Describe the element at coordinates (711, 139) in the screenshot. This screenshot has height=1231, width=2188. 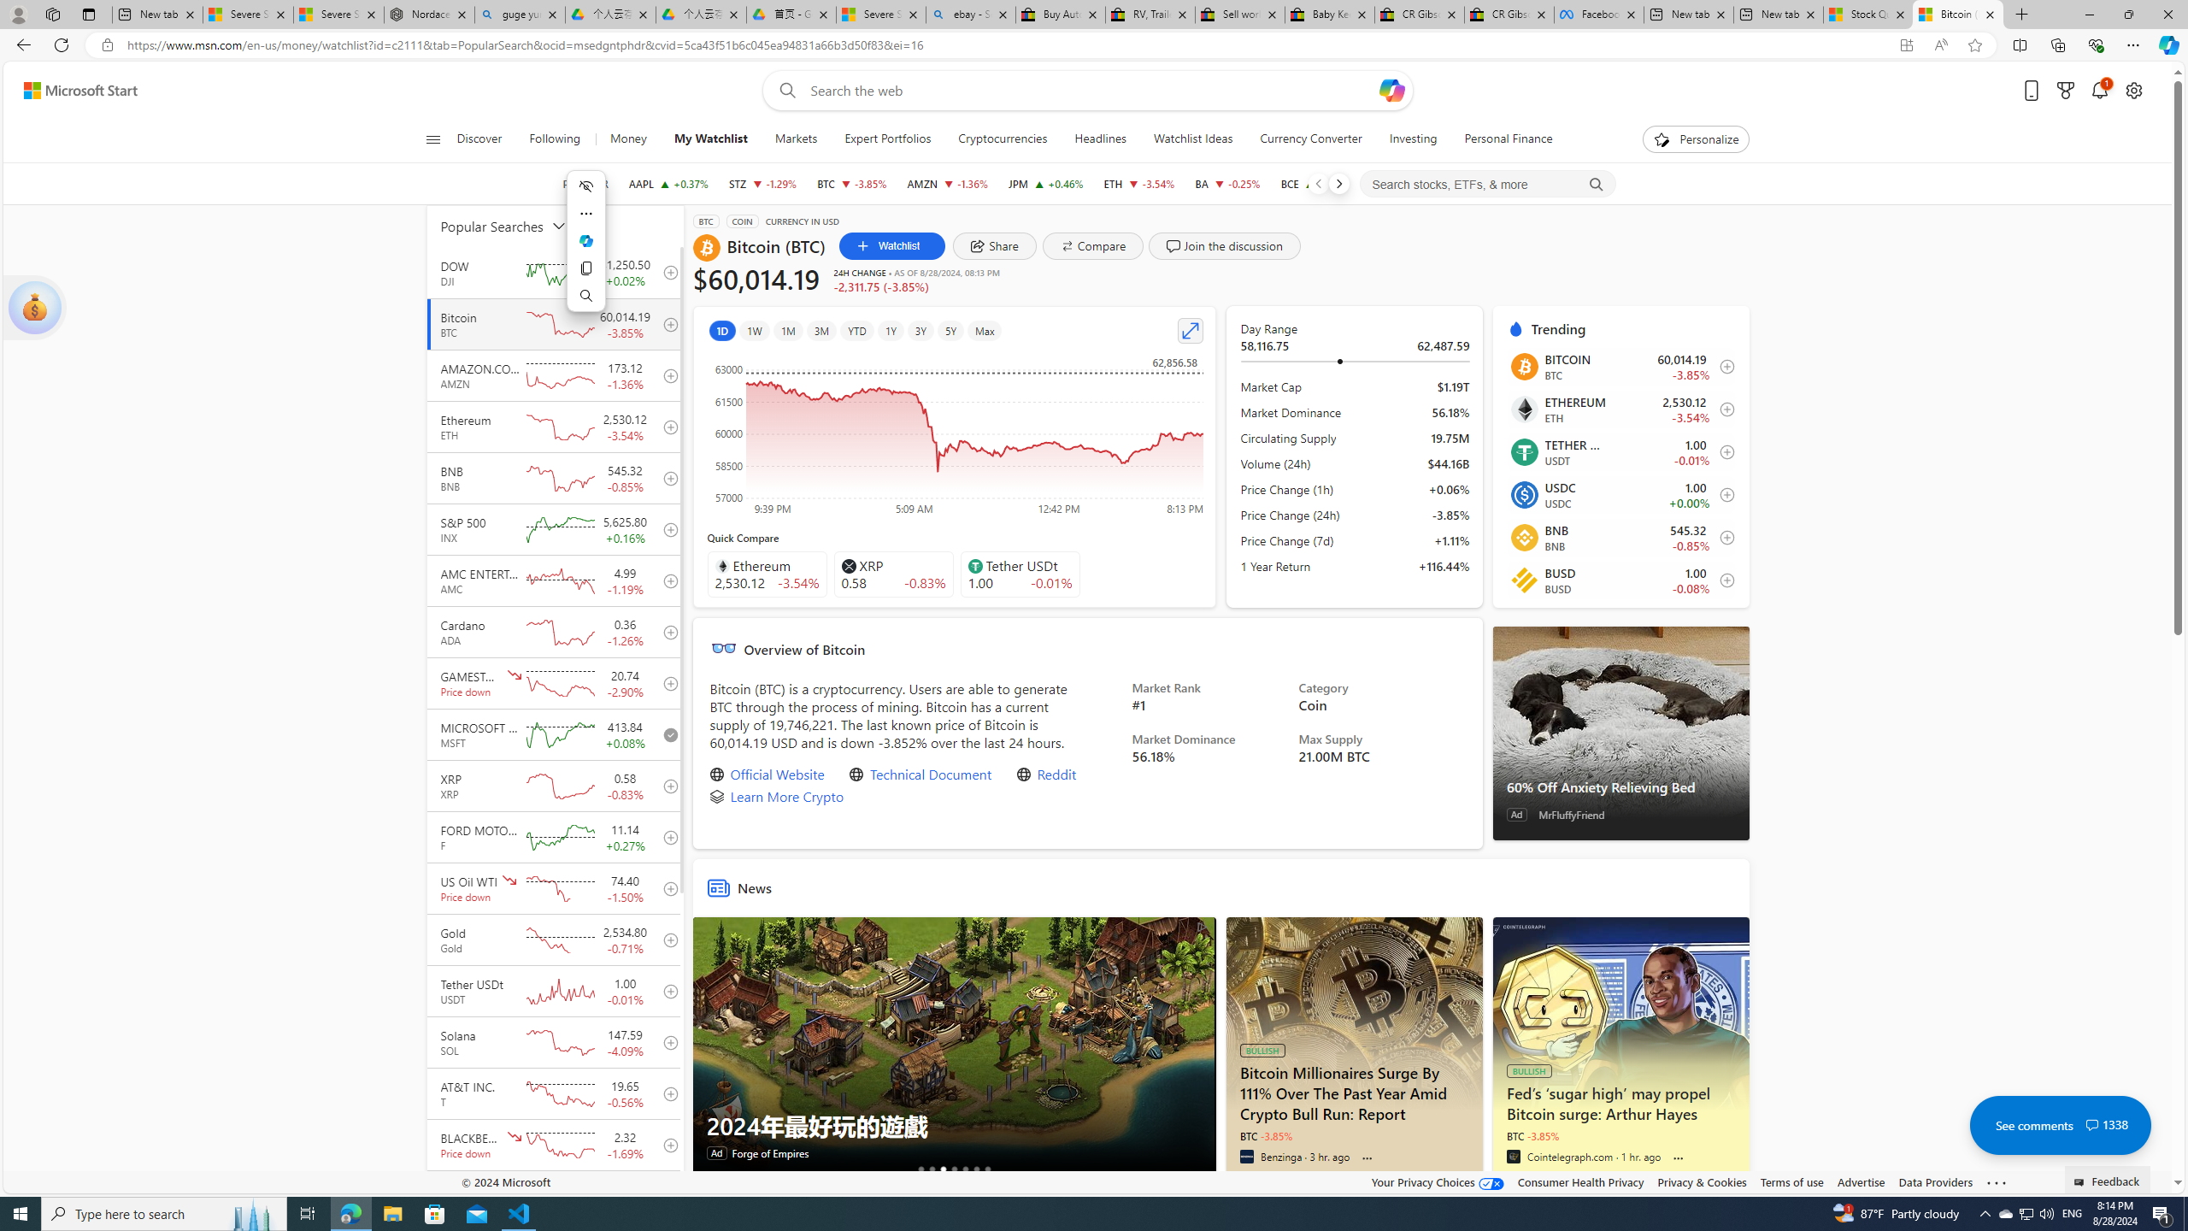
I see `My Watchlist` at that location.